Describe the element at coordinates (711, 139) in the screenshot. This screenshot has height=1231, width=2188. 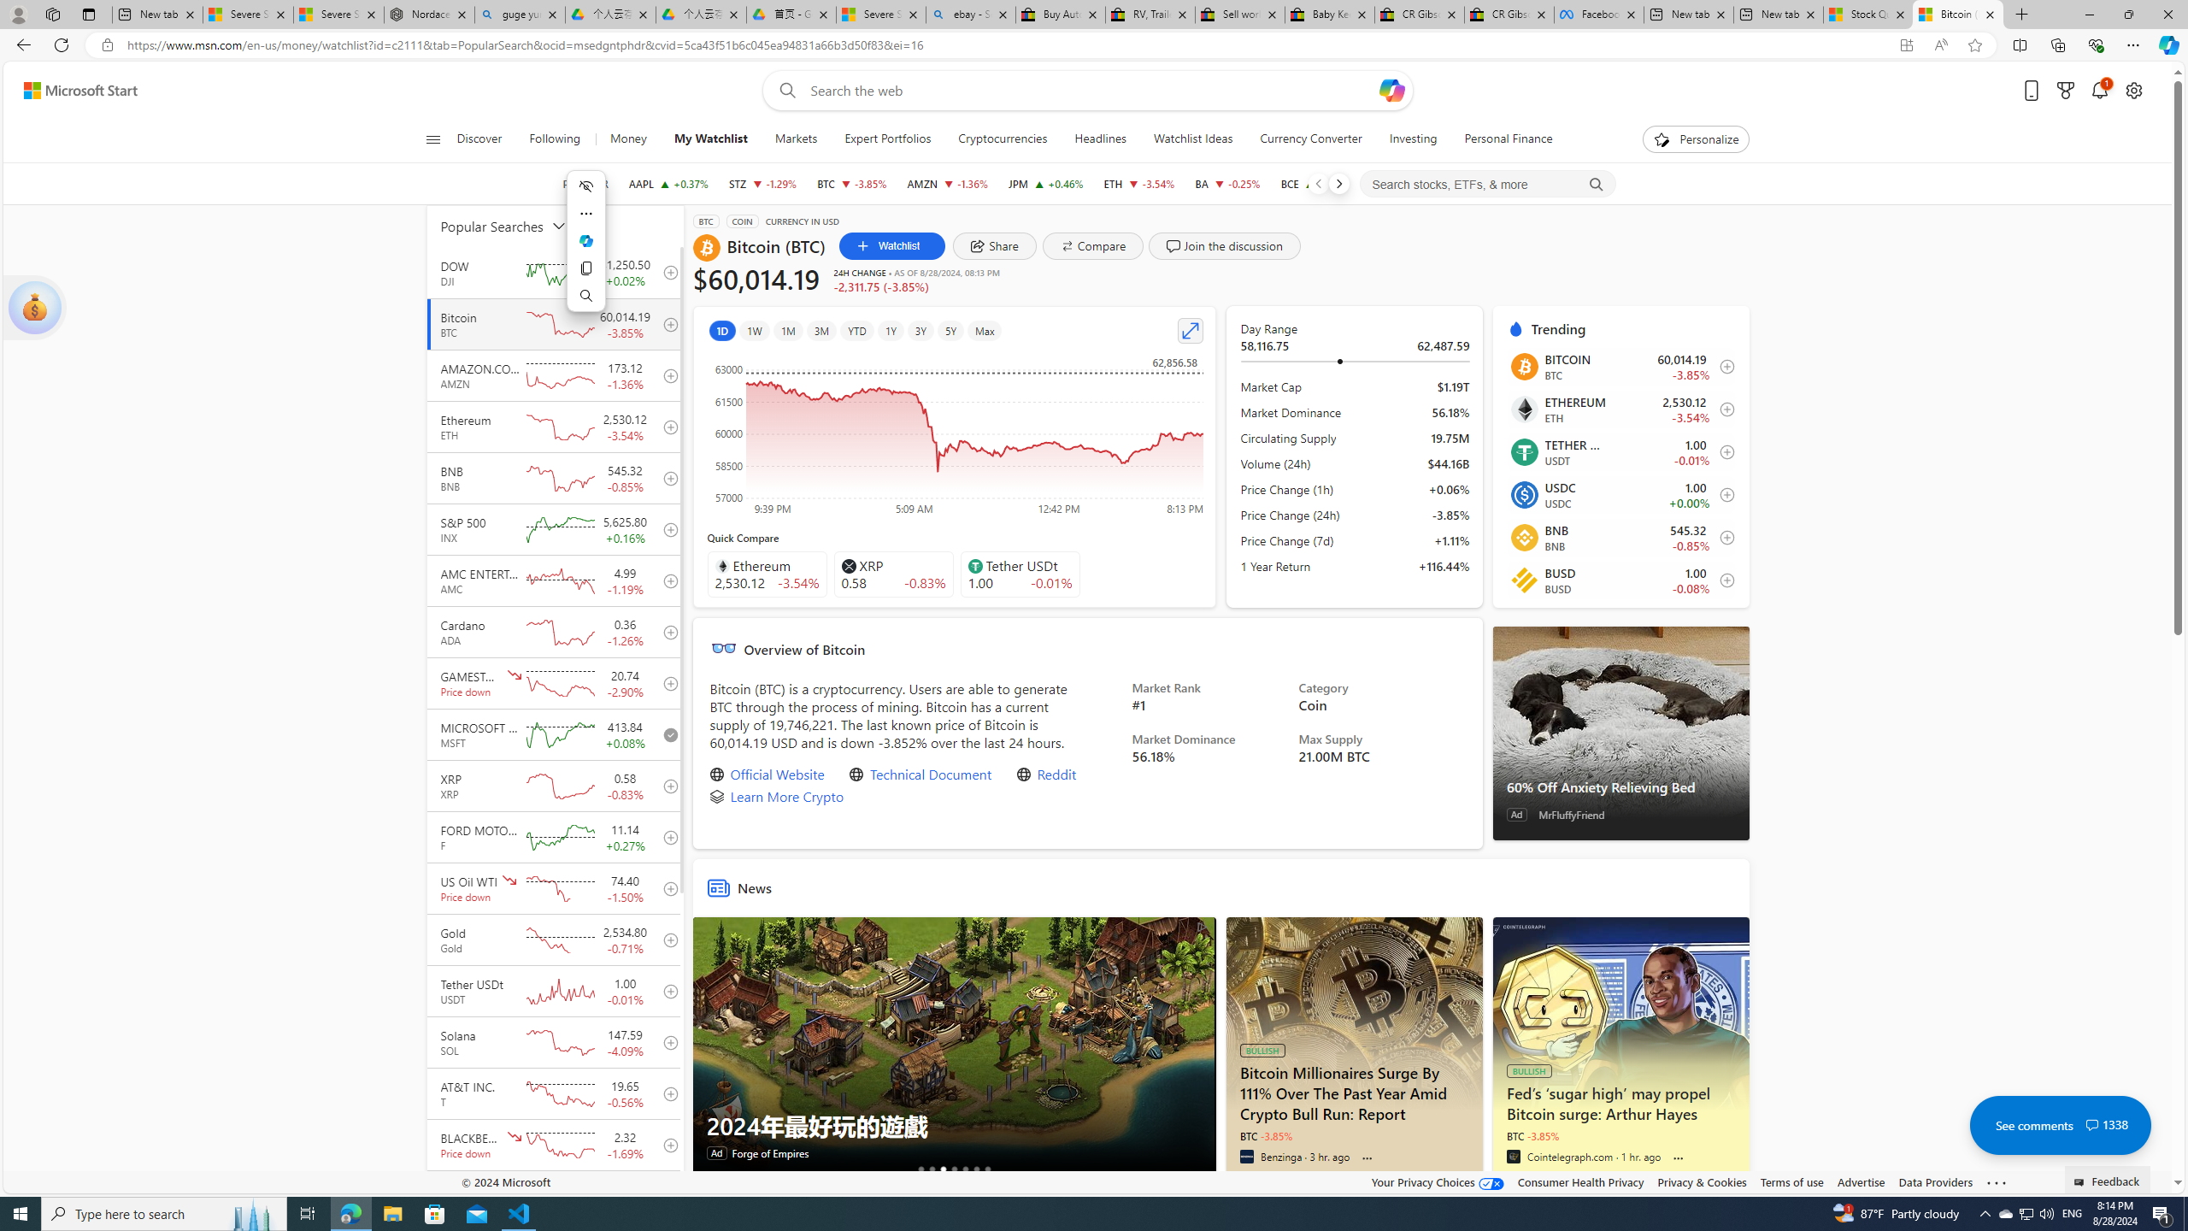
I see `My Watchlist` at that location.